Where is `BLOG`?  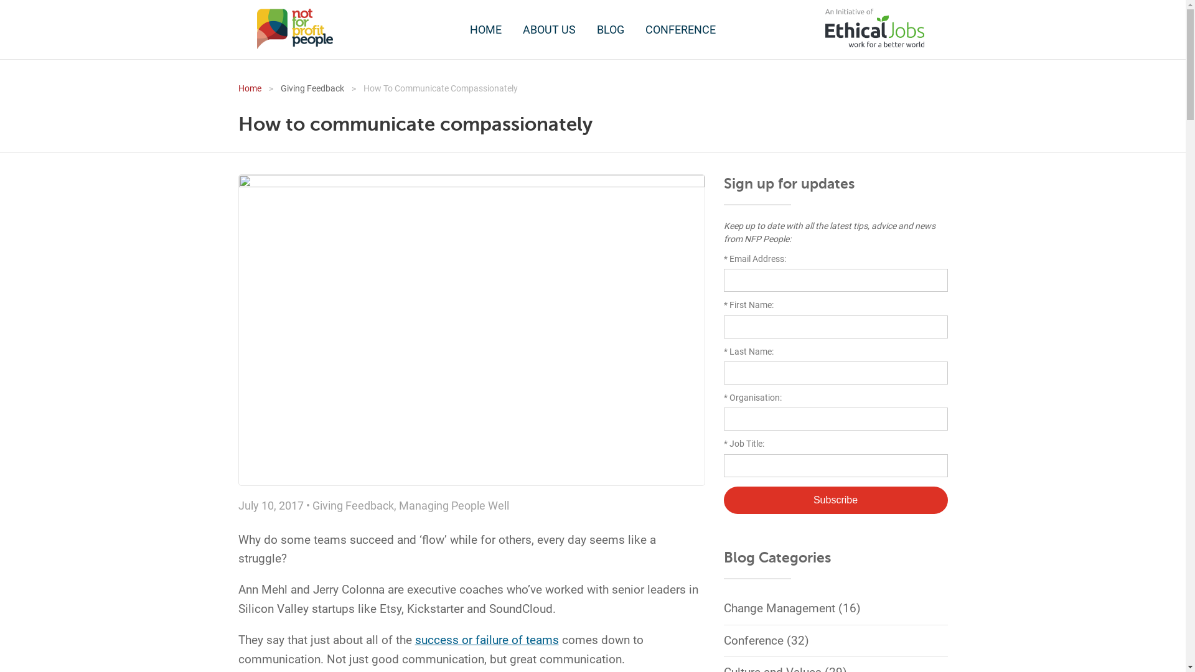
BLOG is located at coordinates (610, 30).